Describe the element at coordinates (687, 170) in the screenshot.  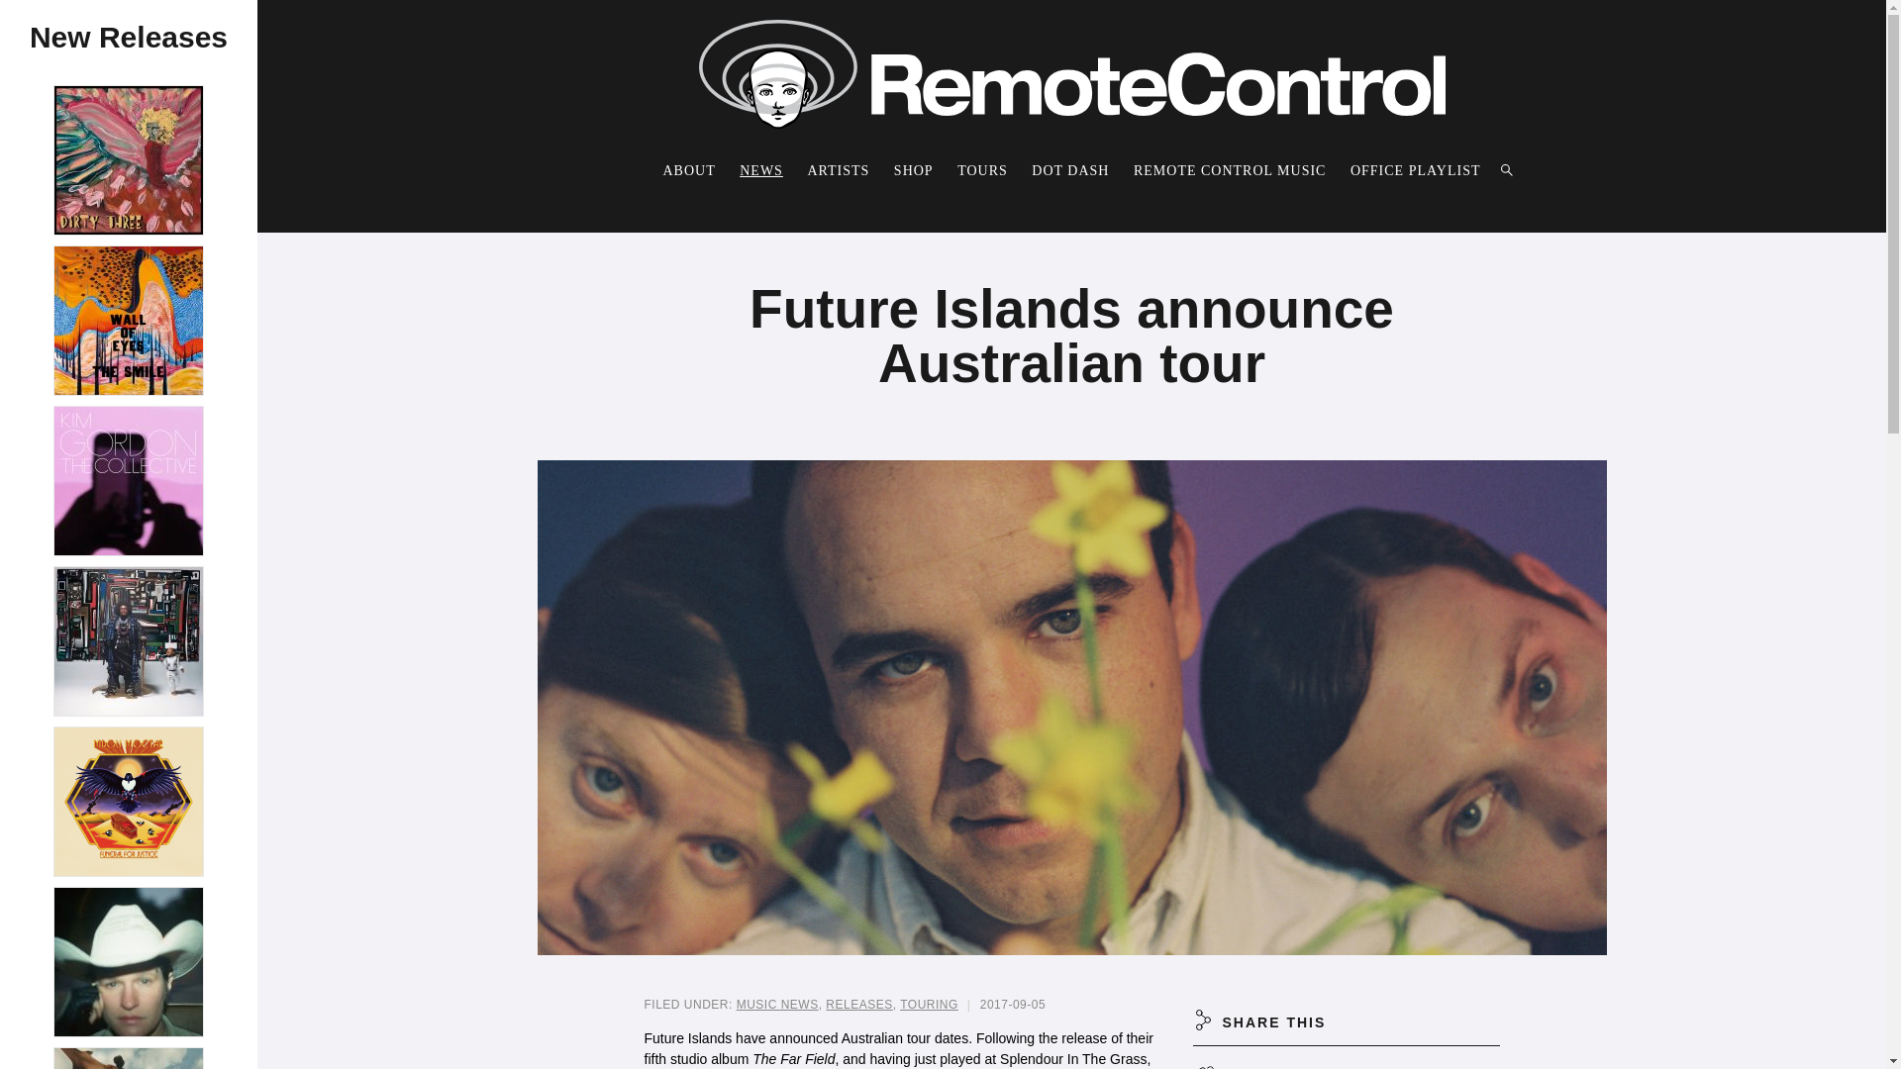
I see `ABOUT` at that location.